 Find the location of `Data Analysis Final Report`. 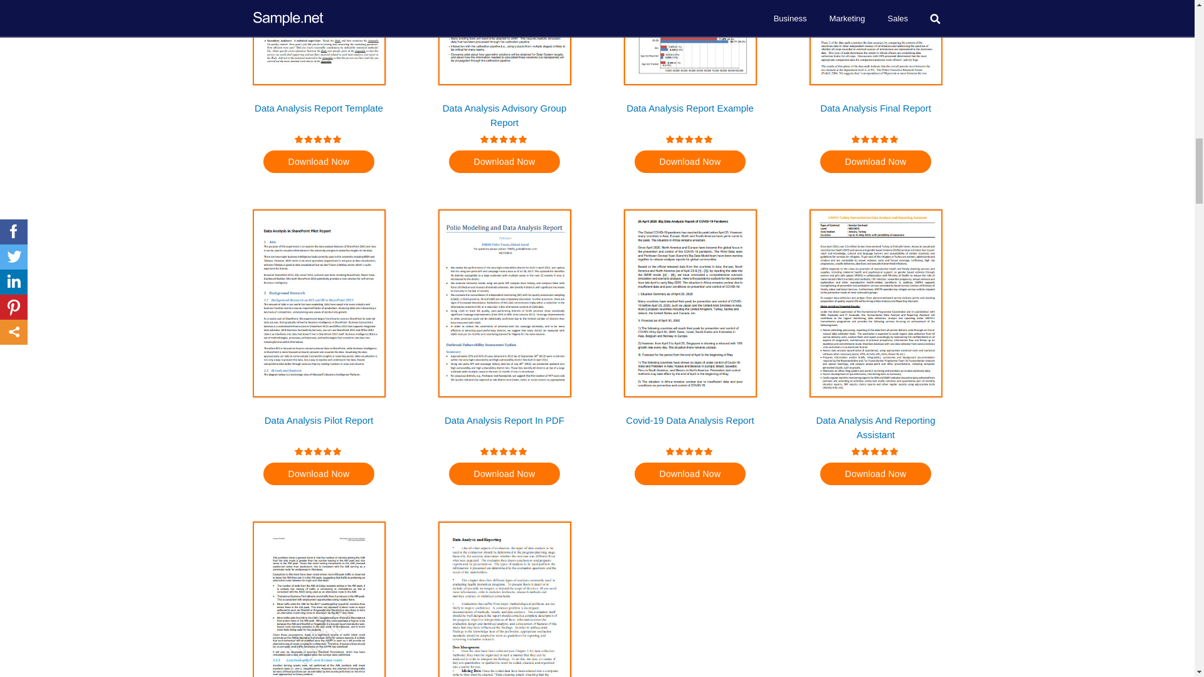

Data Analysis Final Report is located at coordinates (875, 114).